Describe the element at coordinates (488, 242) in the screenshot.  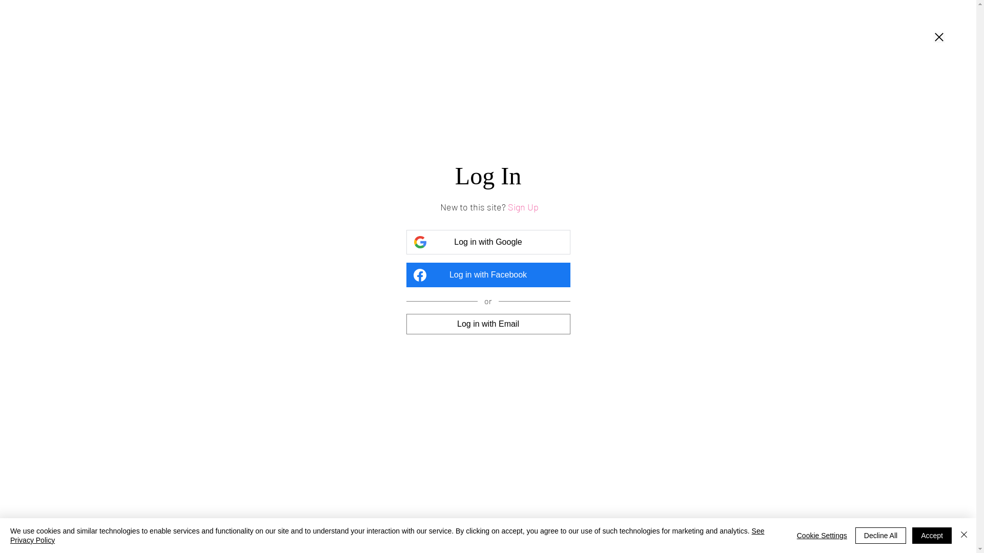
I see `Log in with Google` at that location.